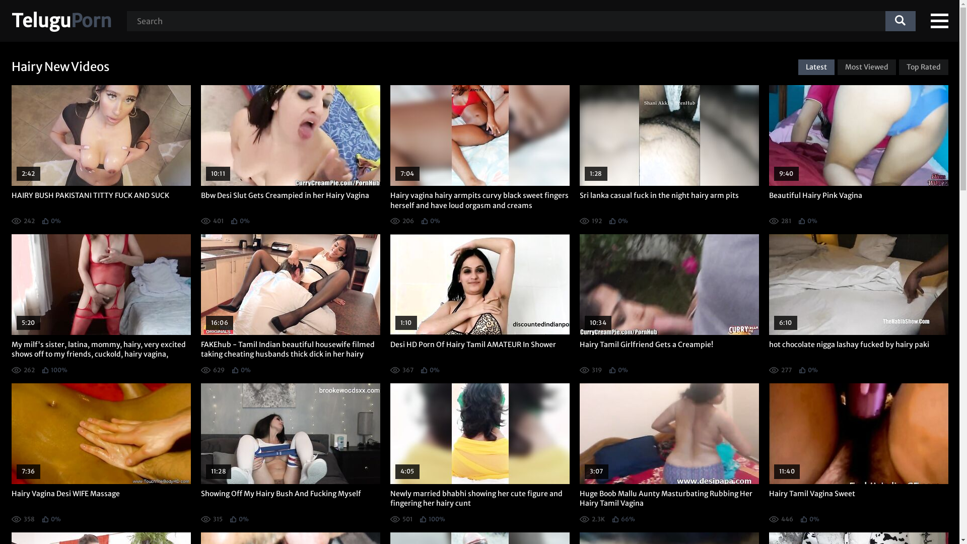 This screenshot has width=967, height=544. I want to click on 2:42
HAIRY BUSH PAKISTANI TITTY FUCK AND SUCK
242
0%, so click(101, 155).